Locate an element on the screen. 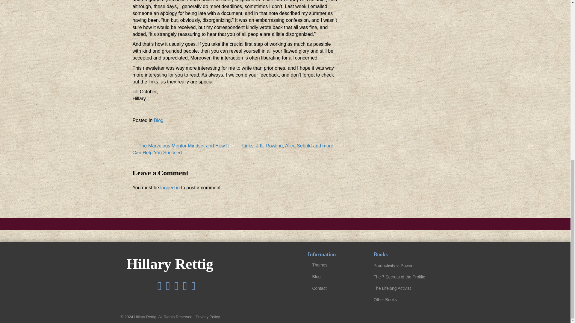 The height and width of the screenshot is (323, 575). Contact is located at coordinates (334, 288).